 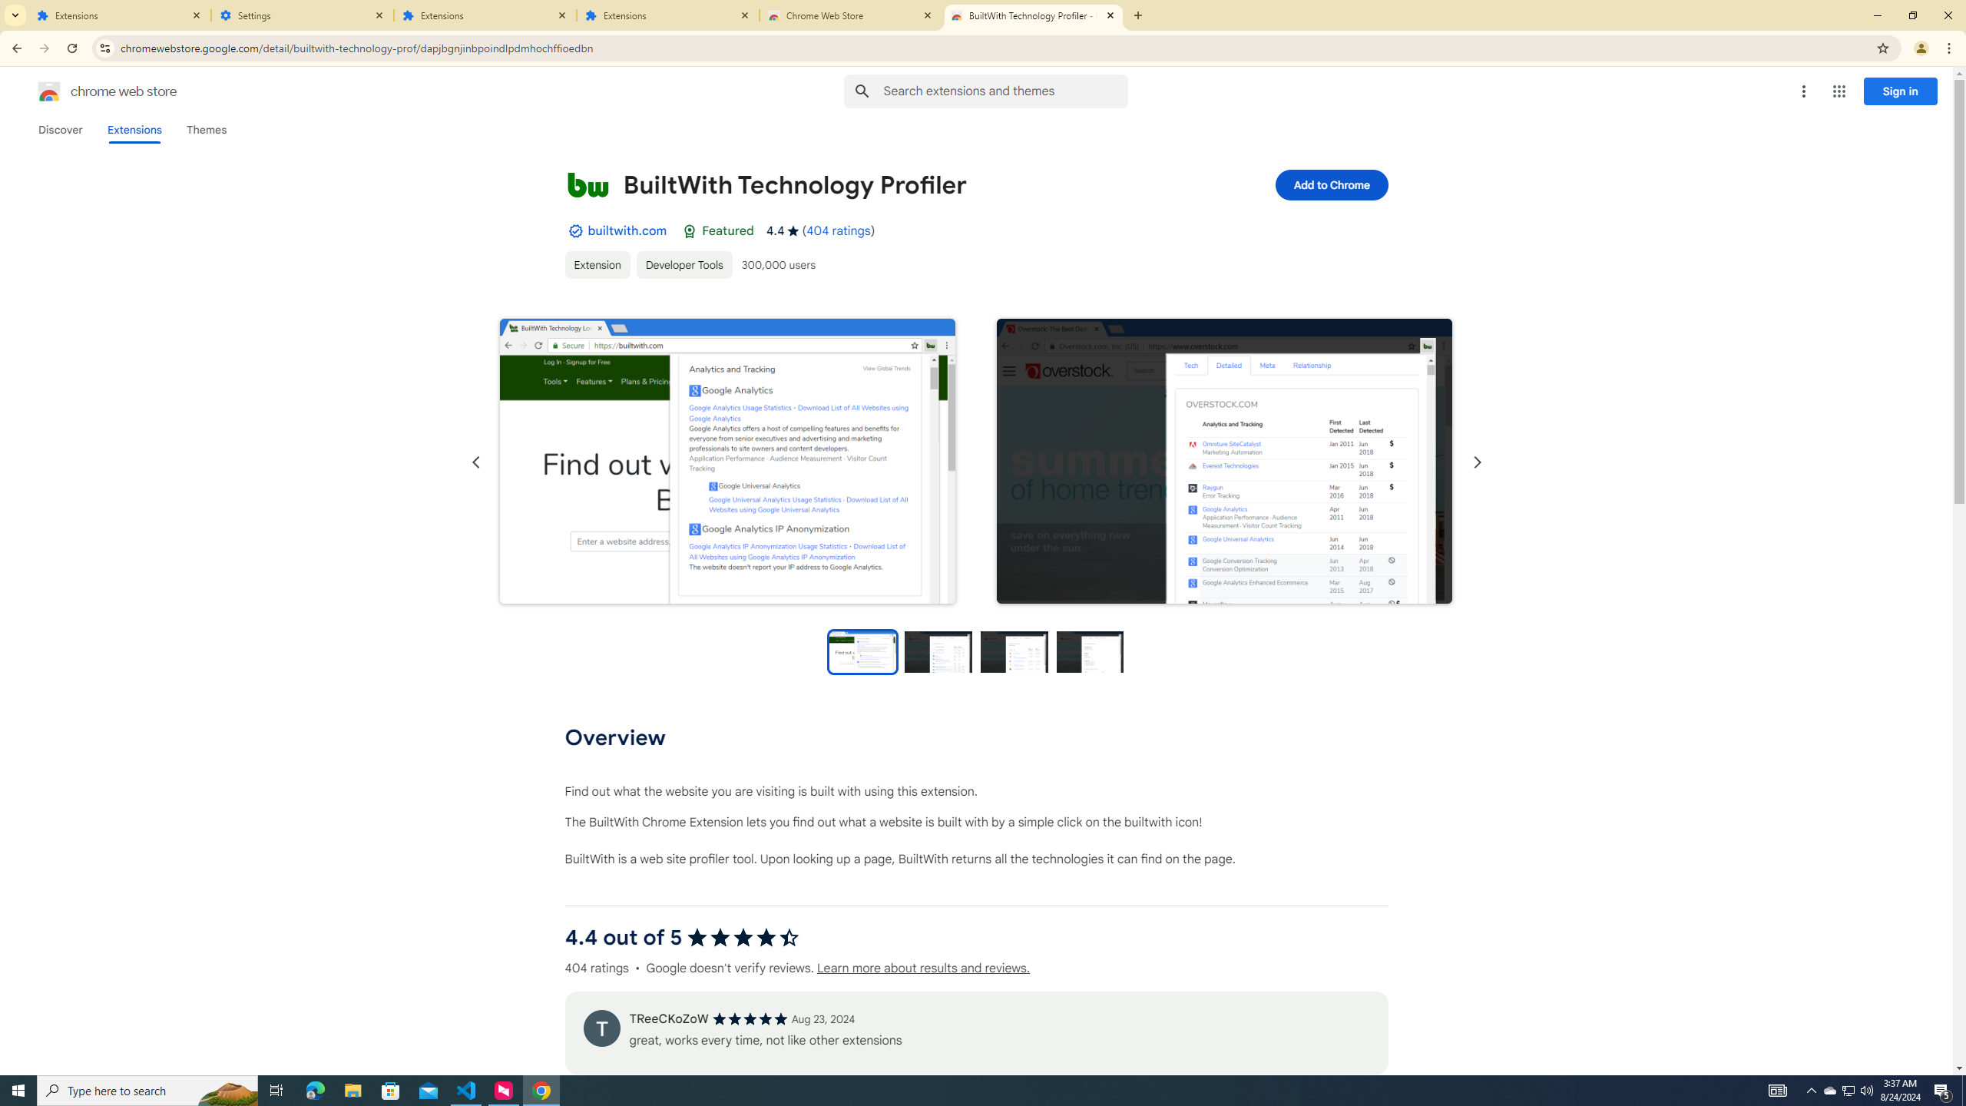 I want to click on Chrome Web Store logo chrome web store, so click(x=91, y=91).